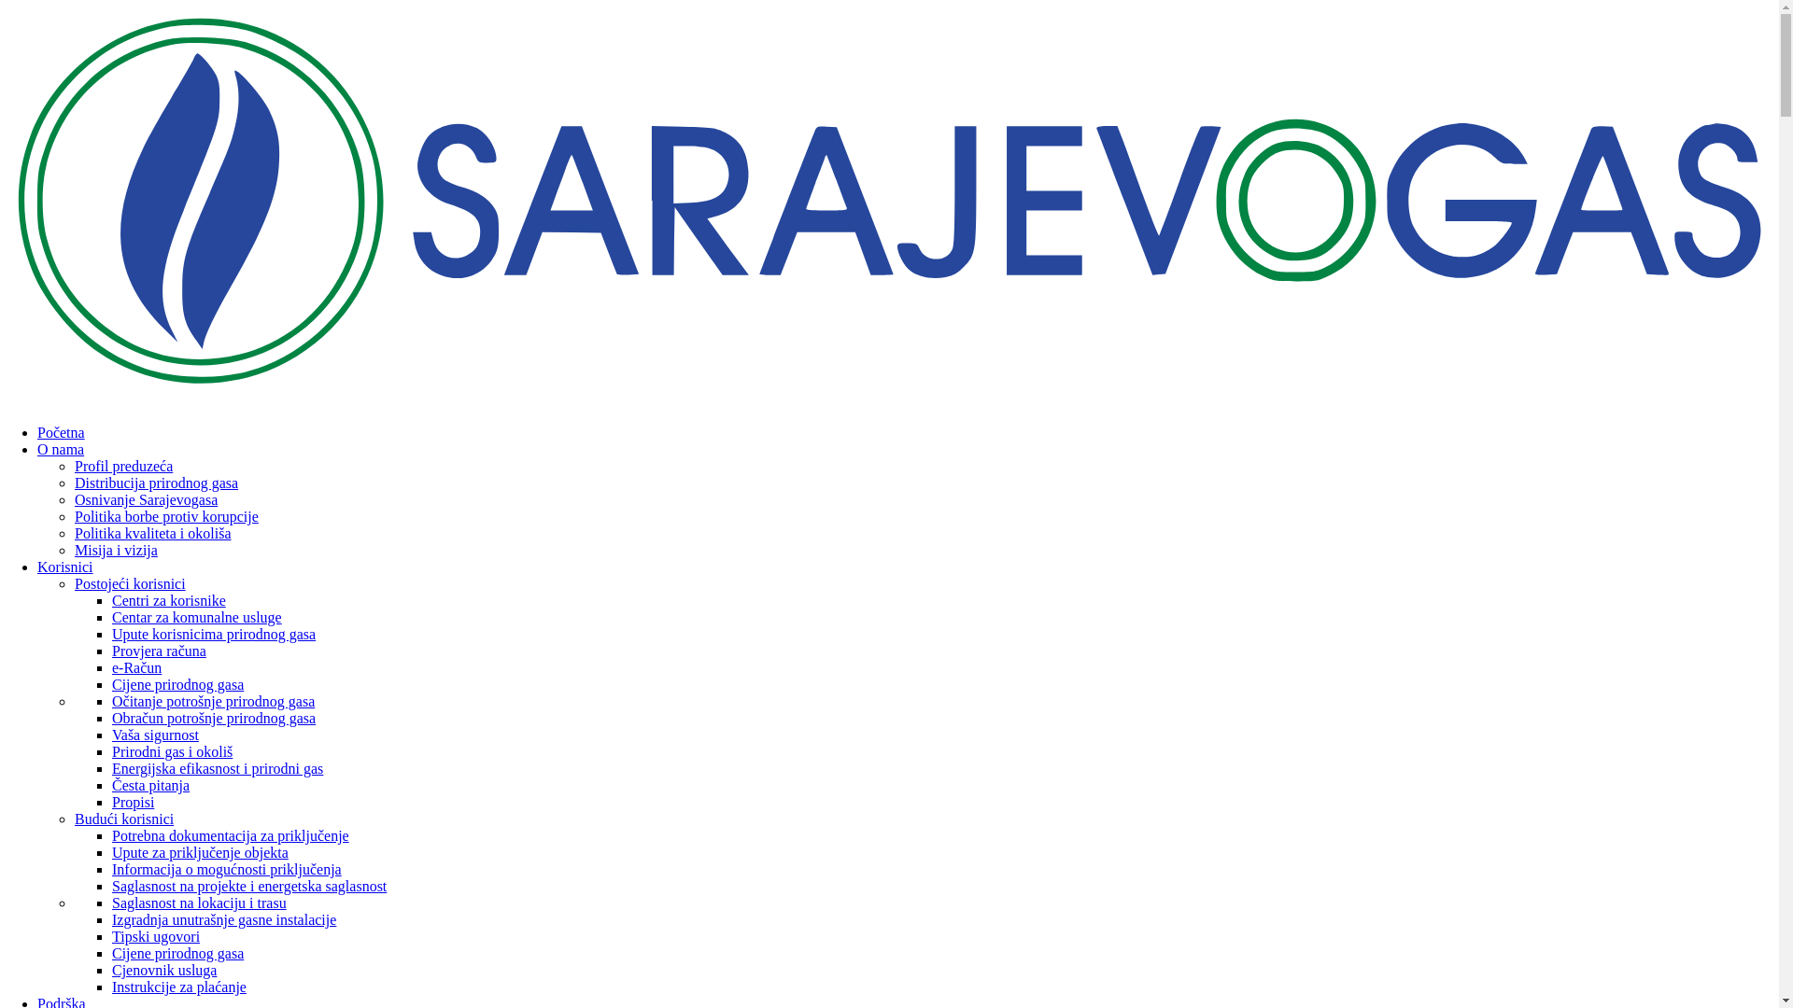  I want to click on Saglasnost na lokaciju i trasu, so click(200, 903).